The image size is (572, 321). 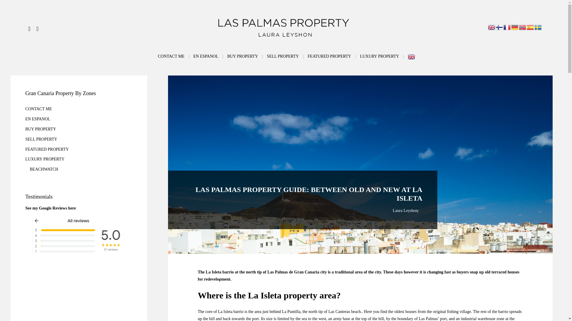 What do you see at coordinates (283, 56) in the screenshot?
I see `SELL PROPERTY` at bounding box center [283, 56].